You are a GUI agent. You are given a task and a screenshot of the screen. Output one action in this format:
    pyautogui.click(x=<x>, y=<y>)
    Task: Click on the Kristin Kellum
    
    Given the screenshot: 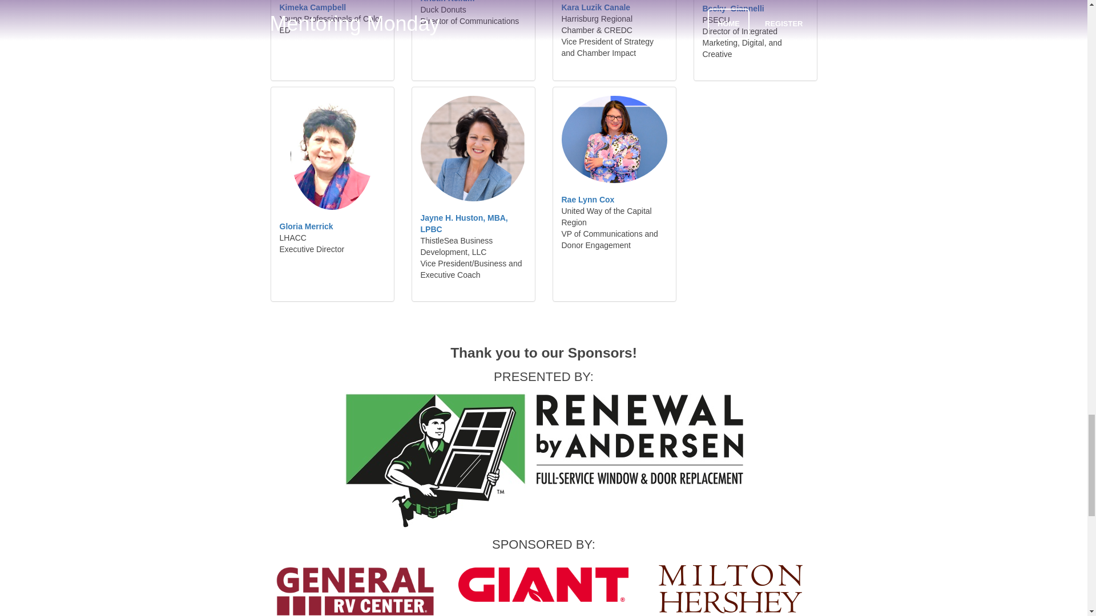 What is the action you would take?
    pyautogui.click(x=447, y=1)
    